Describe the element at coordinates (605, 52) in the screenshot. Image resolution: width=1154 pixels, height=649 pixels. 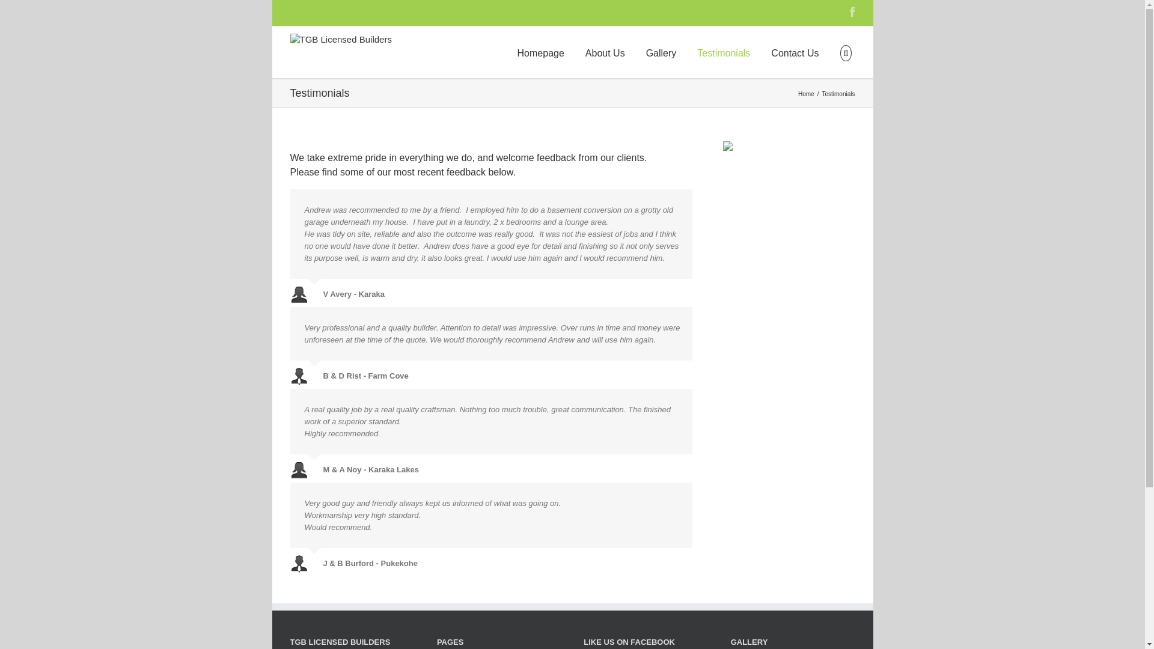
I see `About Us` at that location.